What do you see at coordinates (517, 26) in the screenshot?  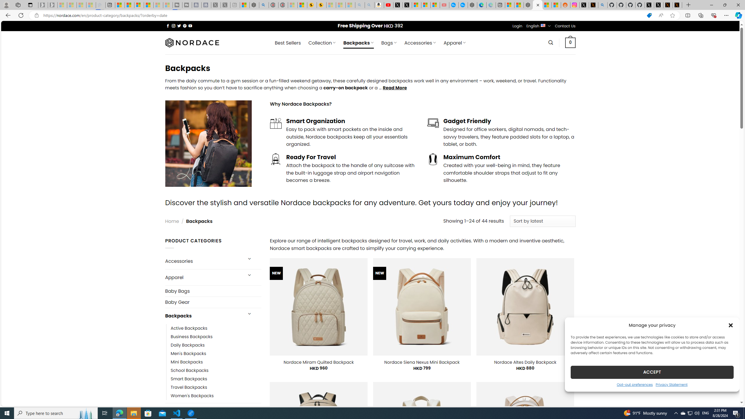 I see `Login` at bounding box center [517, 26].